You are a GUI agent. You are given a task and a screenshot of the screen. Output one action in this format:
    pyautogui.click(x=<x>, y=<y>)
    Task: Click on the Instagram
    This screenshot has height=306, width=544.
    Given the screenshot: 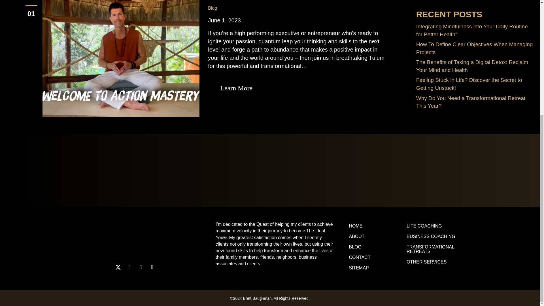 What is the action you would take?
    pyautogui.click(x=129, y=267)
    